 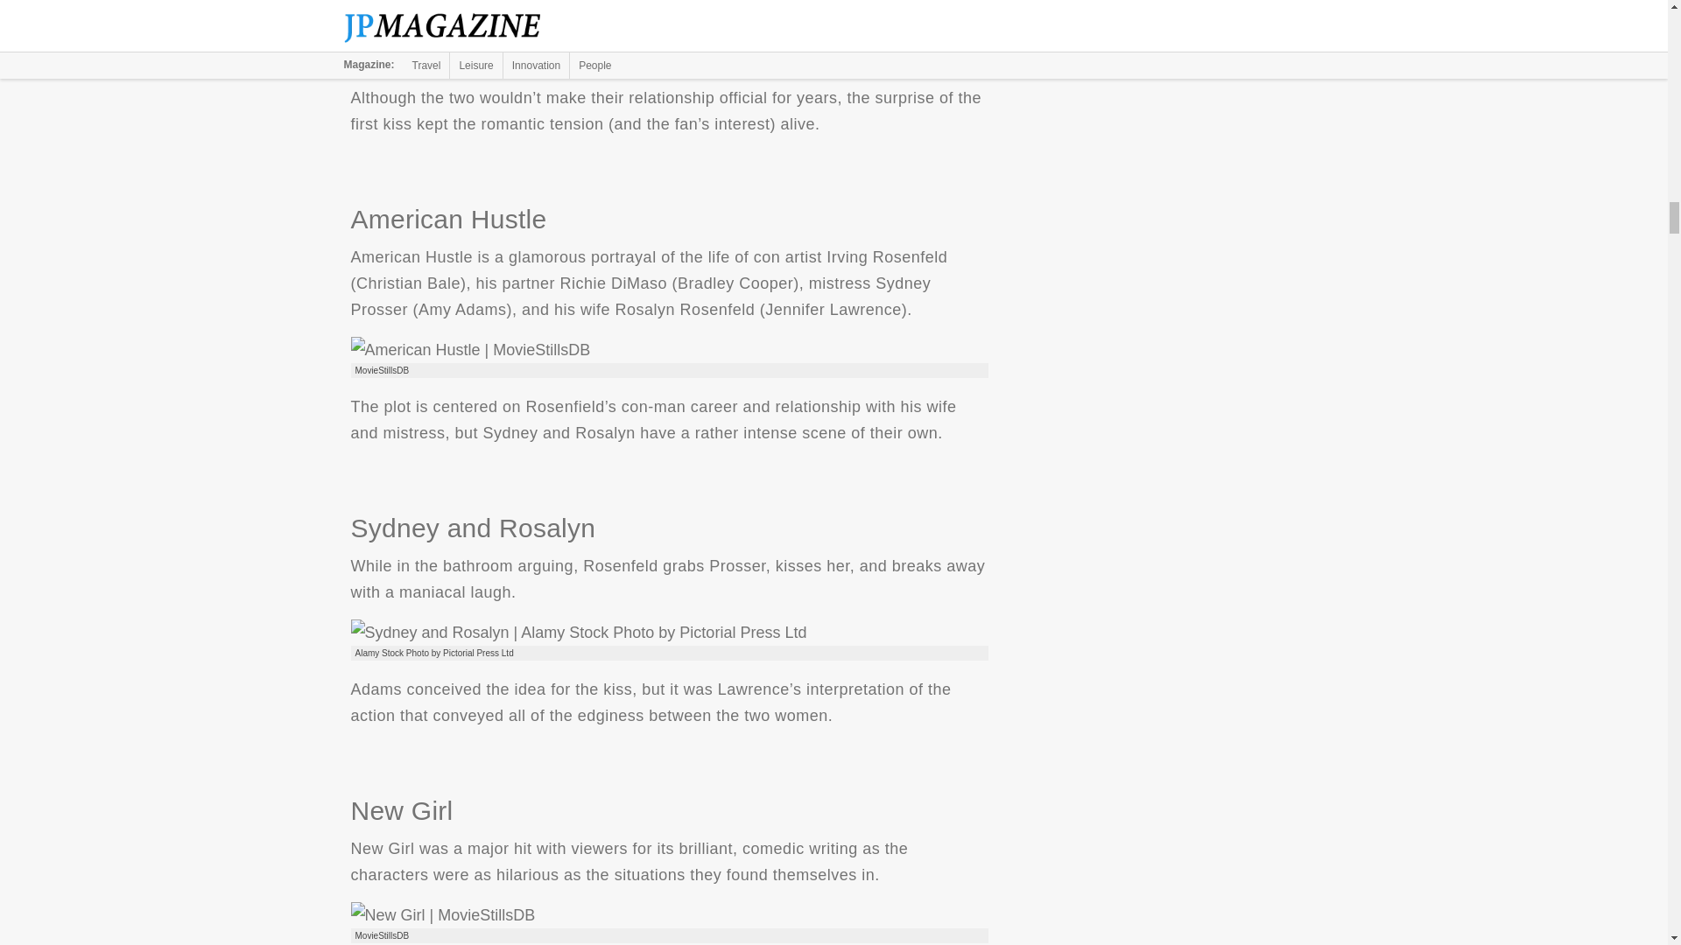 What do you see at coordinates (578, 632) in the screenshot?
I see `Sydney and Rosalyn` at bounding box center [578, 632].